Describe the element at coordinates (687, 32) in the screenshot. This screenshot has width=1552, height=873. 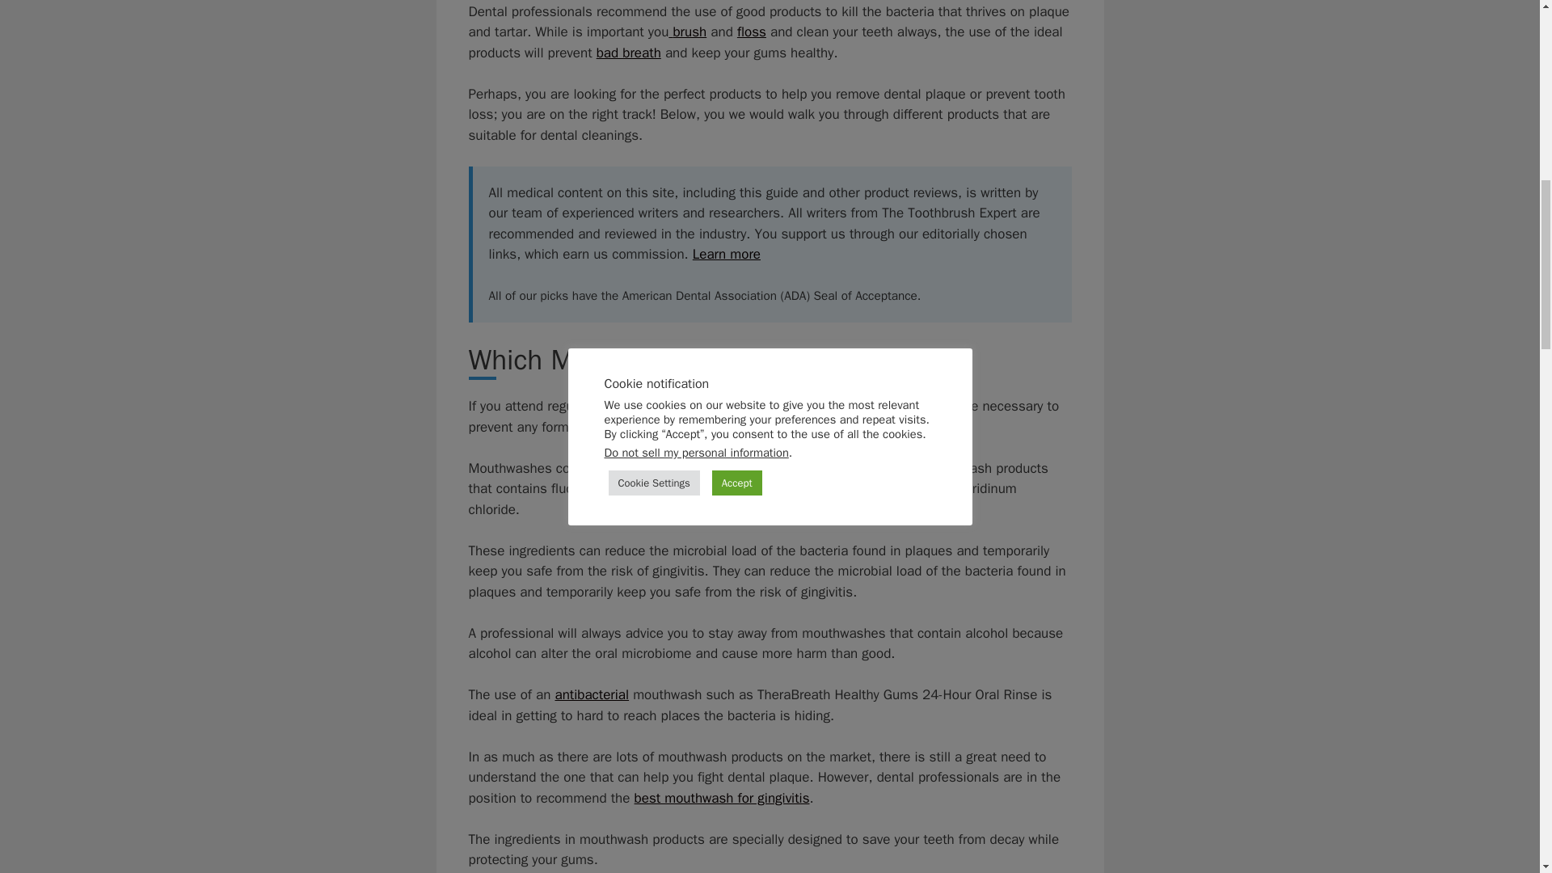
I see `brush` at that location.